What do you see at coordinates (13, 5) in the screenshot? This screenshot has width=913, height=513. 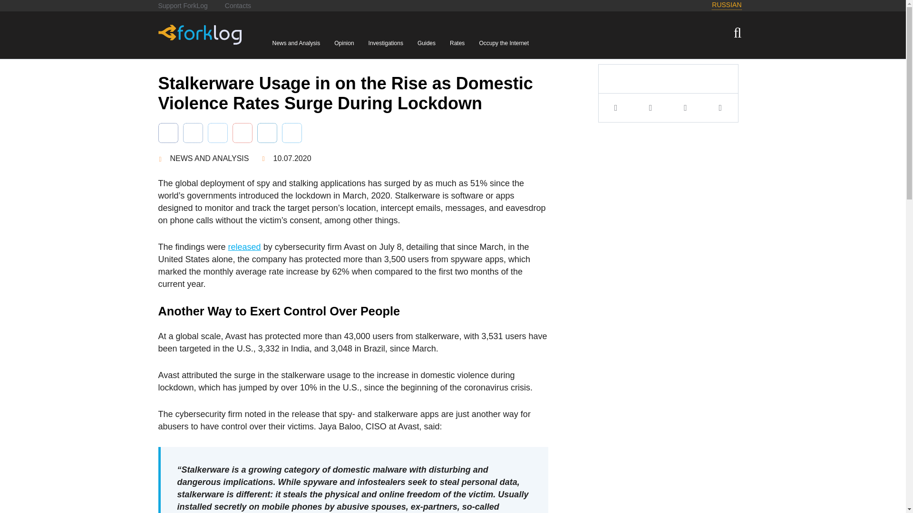 I see `Search` at bounding box center [13, 5].